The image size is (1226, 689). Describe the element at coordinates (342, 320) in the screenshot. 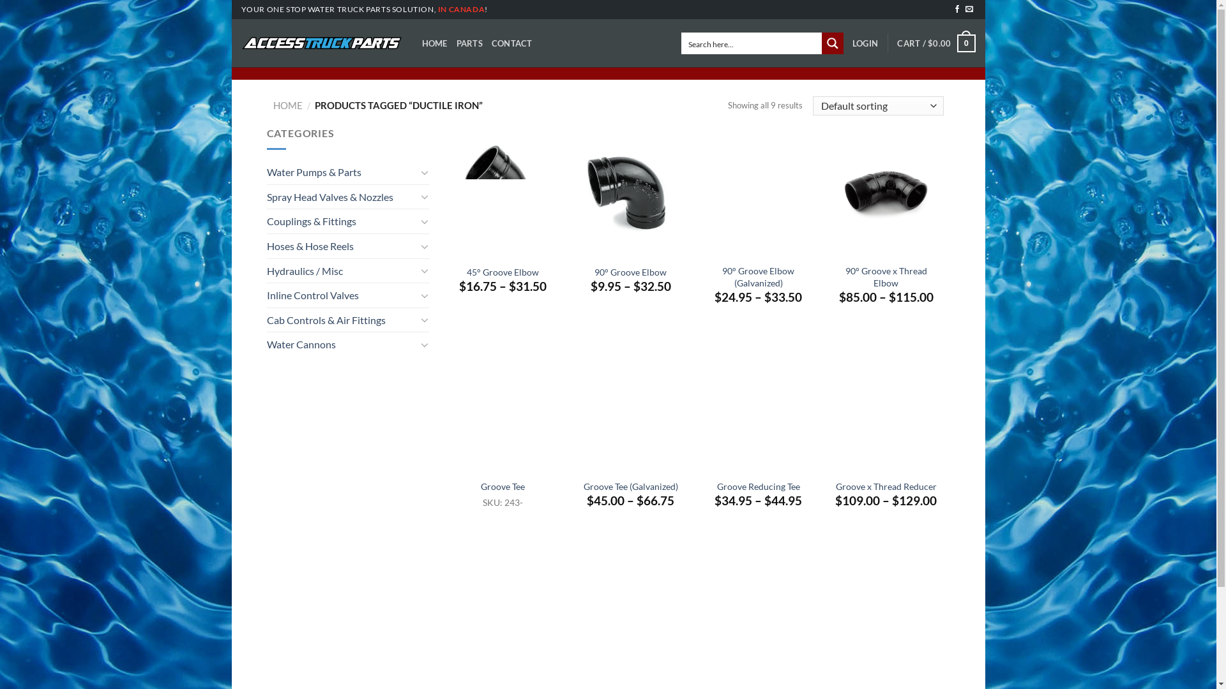

I see `Cab Controls & Air Fittings` at that location.